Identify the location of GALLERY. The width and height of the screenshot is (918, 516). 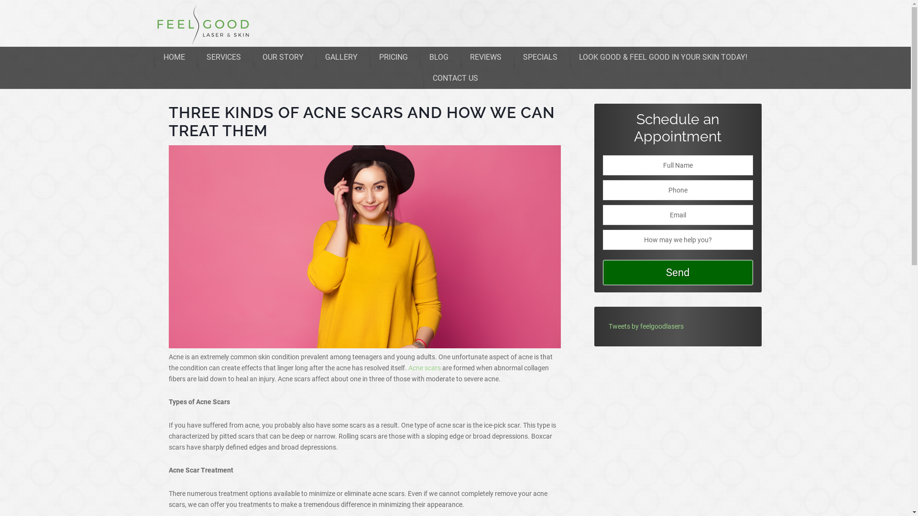
(341, 57).